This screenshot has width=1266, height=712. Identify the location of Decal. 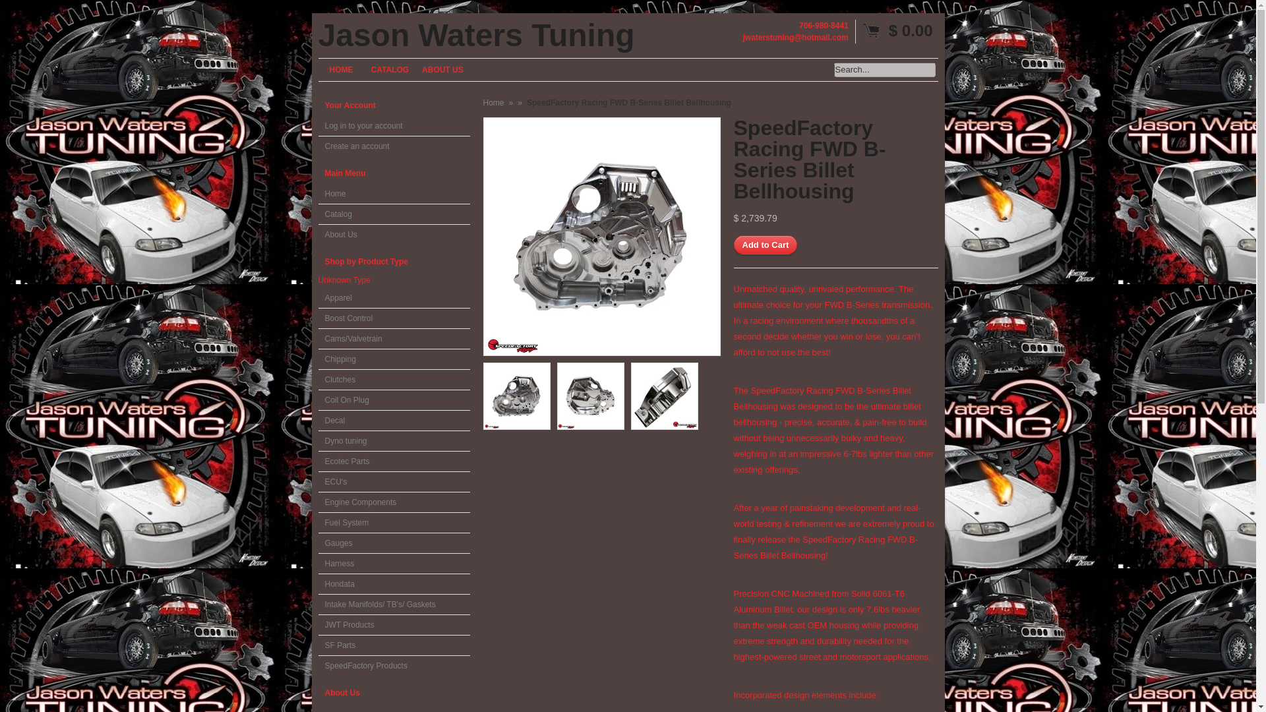
(393, 421).